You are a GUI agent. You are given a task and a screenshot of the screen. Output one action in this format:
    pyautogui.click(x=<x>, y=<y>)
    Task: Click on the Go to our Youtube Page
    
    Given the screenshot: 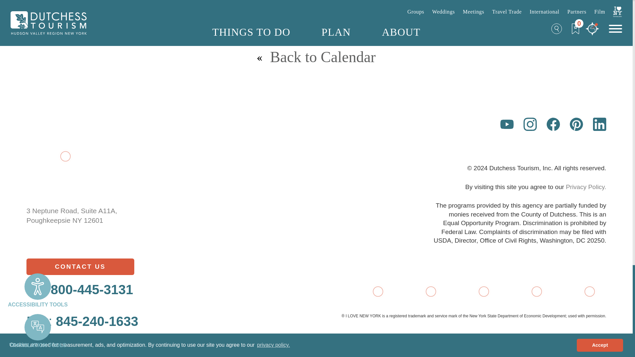 What is the action you would take?
    pyautogui.click(x=507, y=124)
    